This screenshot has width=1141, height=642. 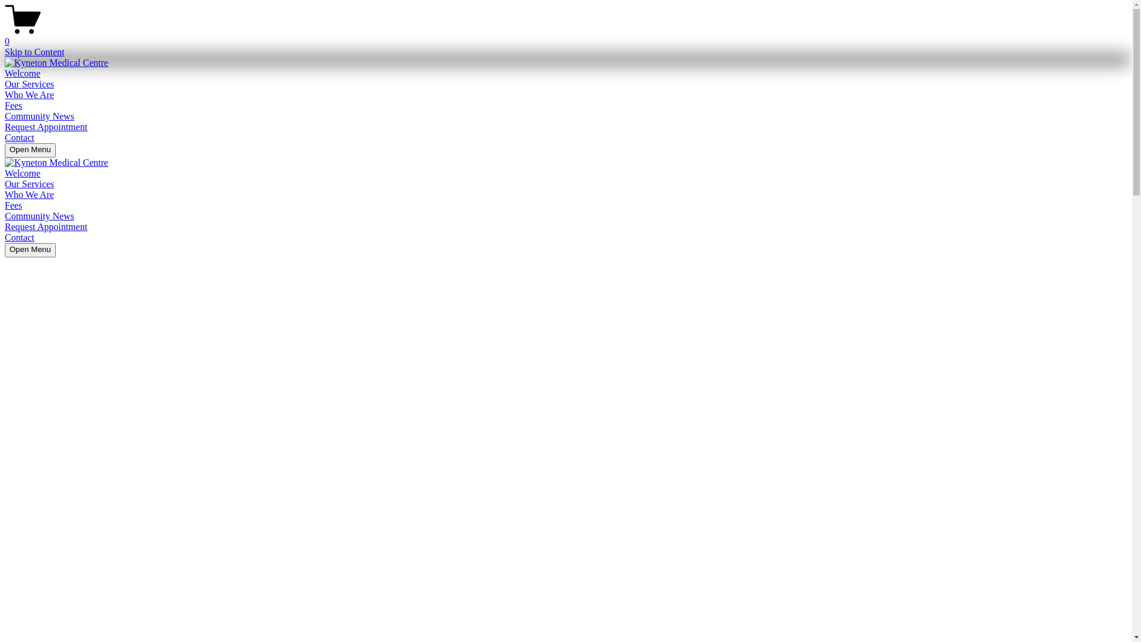 I want to click on Welcome, so click(x=23, y=174).